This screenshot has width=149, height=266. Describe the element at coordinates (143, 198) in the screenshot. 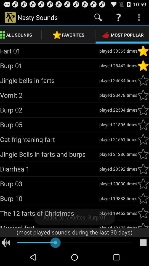

I see `favorite` at that location.